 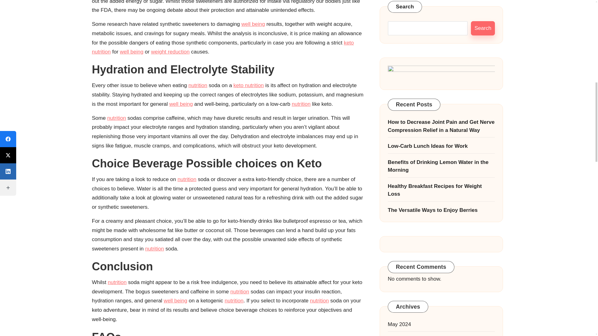 What do you see at coordinates (131, 52) in the screenshot?
I see `well being` at bounding box center [131, 52].